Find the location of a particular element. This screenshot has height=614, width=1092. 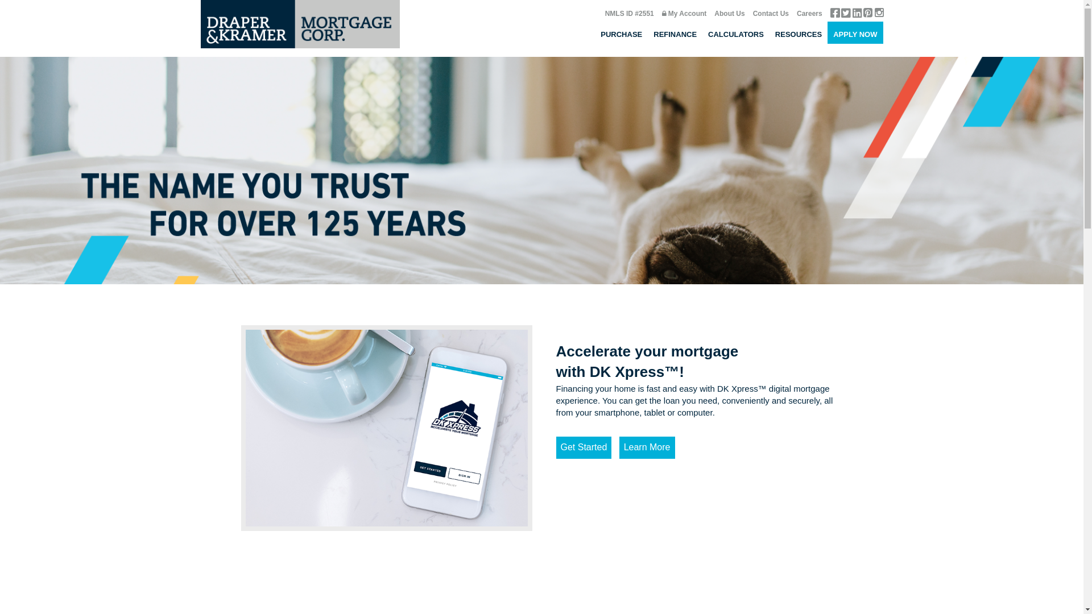

My Account is located at coordinates (688, 14).